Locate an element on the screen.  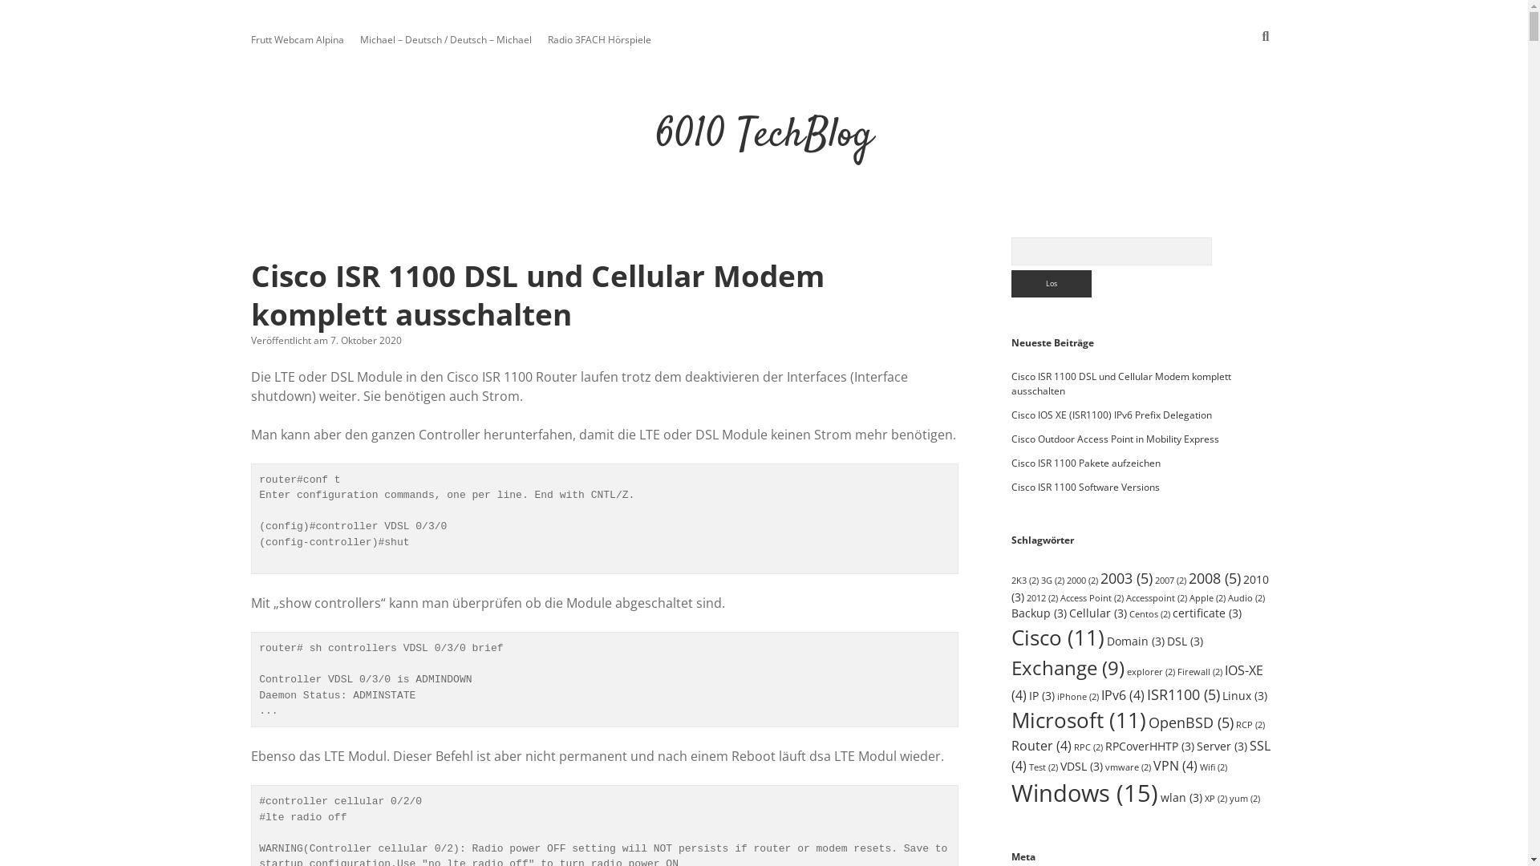
Cisco ISR 1100 Software Versions is located at coordinates (1086, 488).